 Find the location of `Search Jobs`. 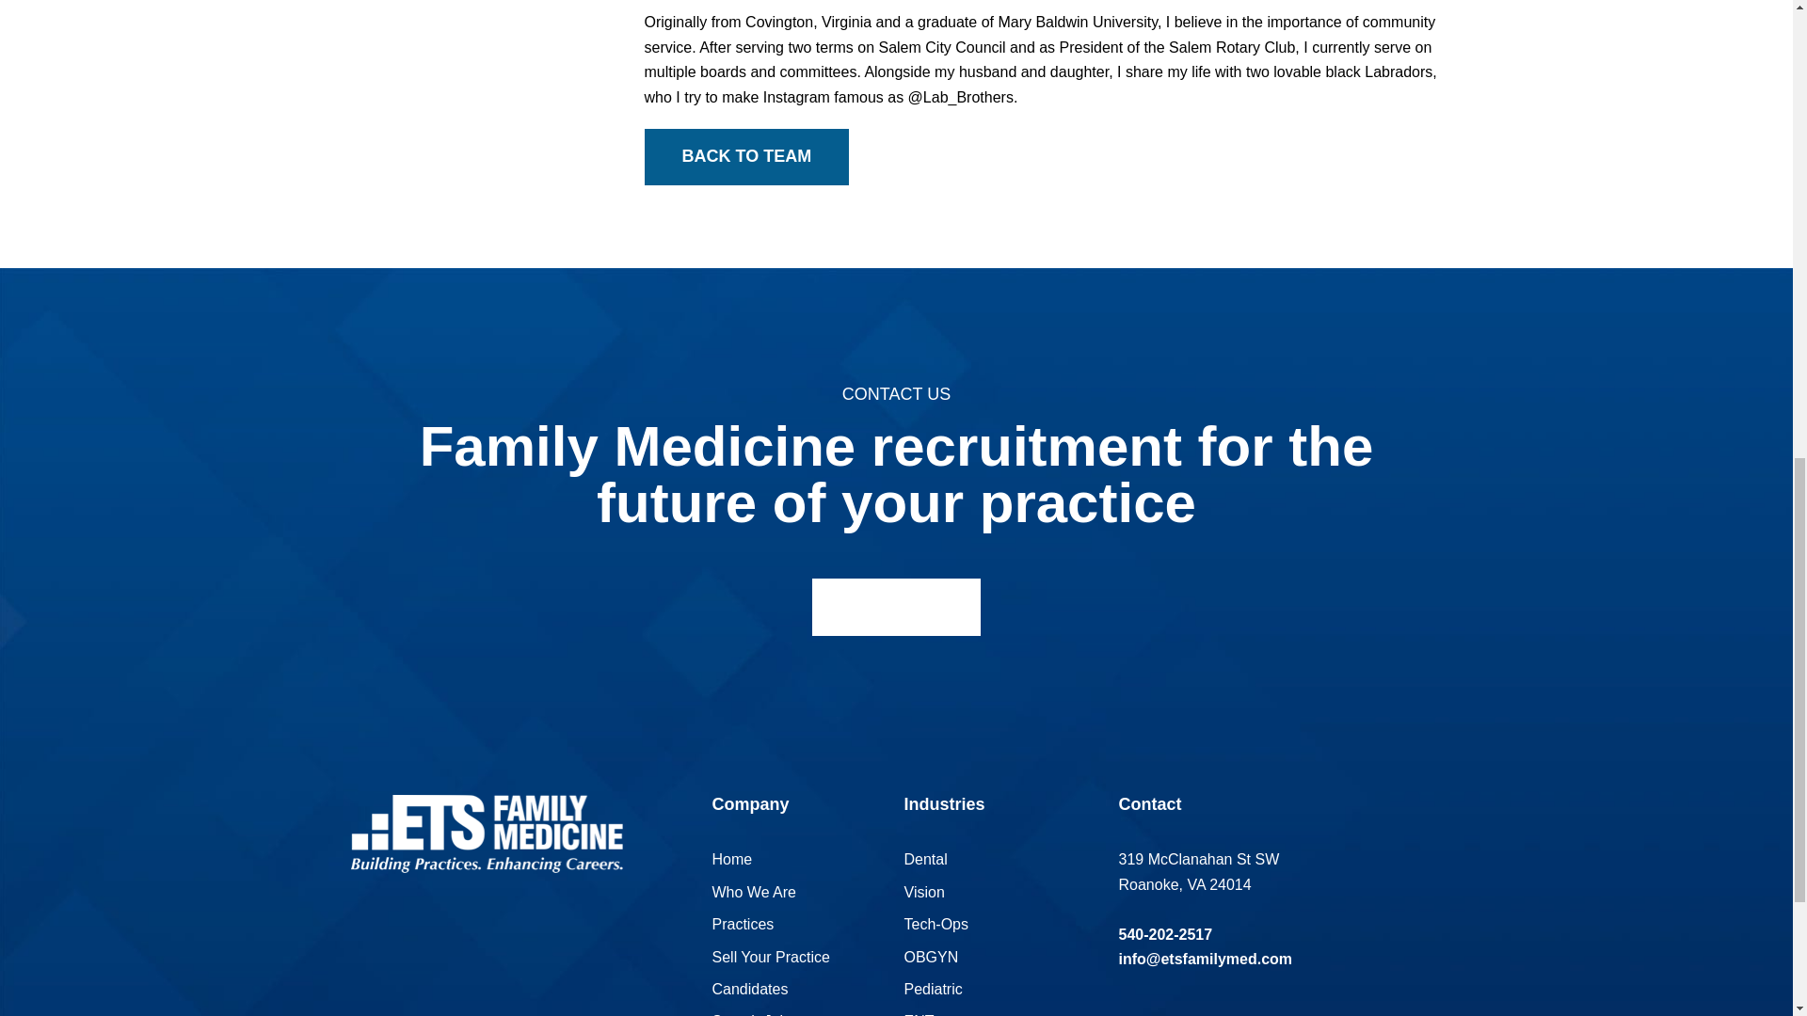

Search Jobs is located at coordinates (753, 1014).